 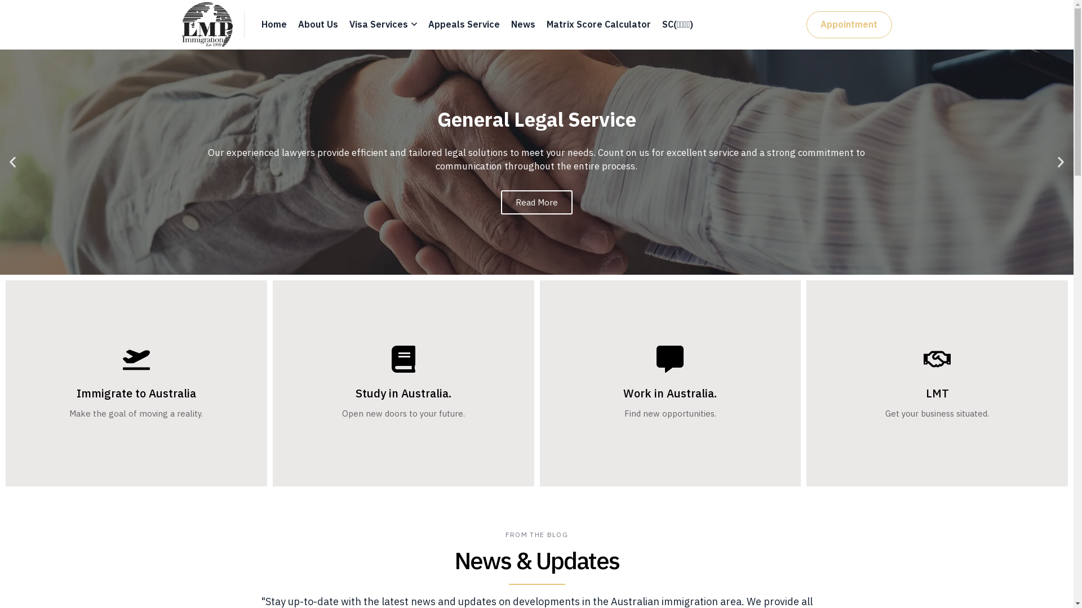 What do you see at coordinates (937, 383) in the screenshot?
I see `LMT
Get your business situated.` at bounding box center [937, 383].